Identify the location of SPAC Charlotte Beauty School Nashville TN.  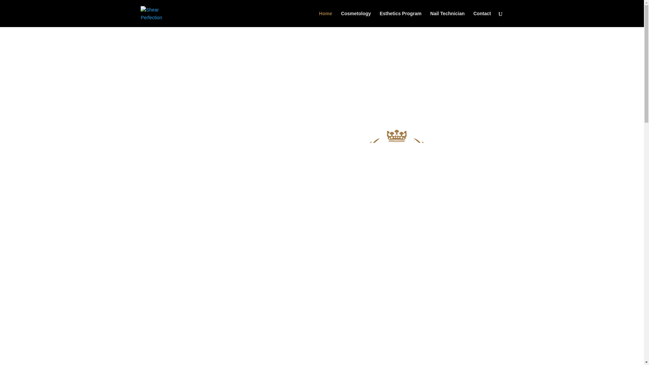
(396, 192).